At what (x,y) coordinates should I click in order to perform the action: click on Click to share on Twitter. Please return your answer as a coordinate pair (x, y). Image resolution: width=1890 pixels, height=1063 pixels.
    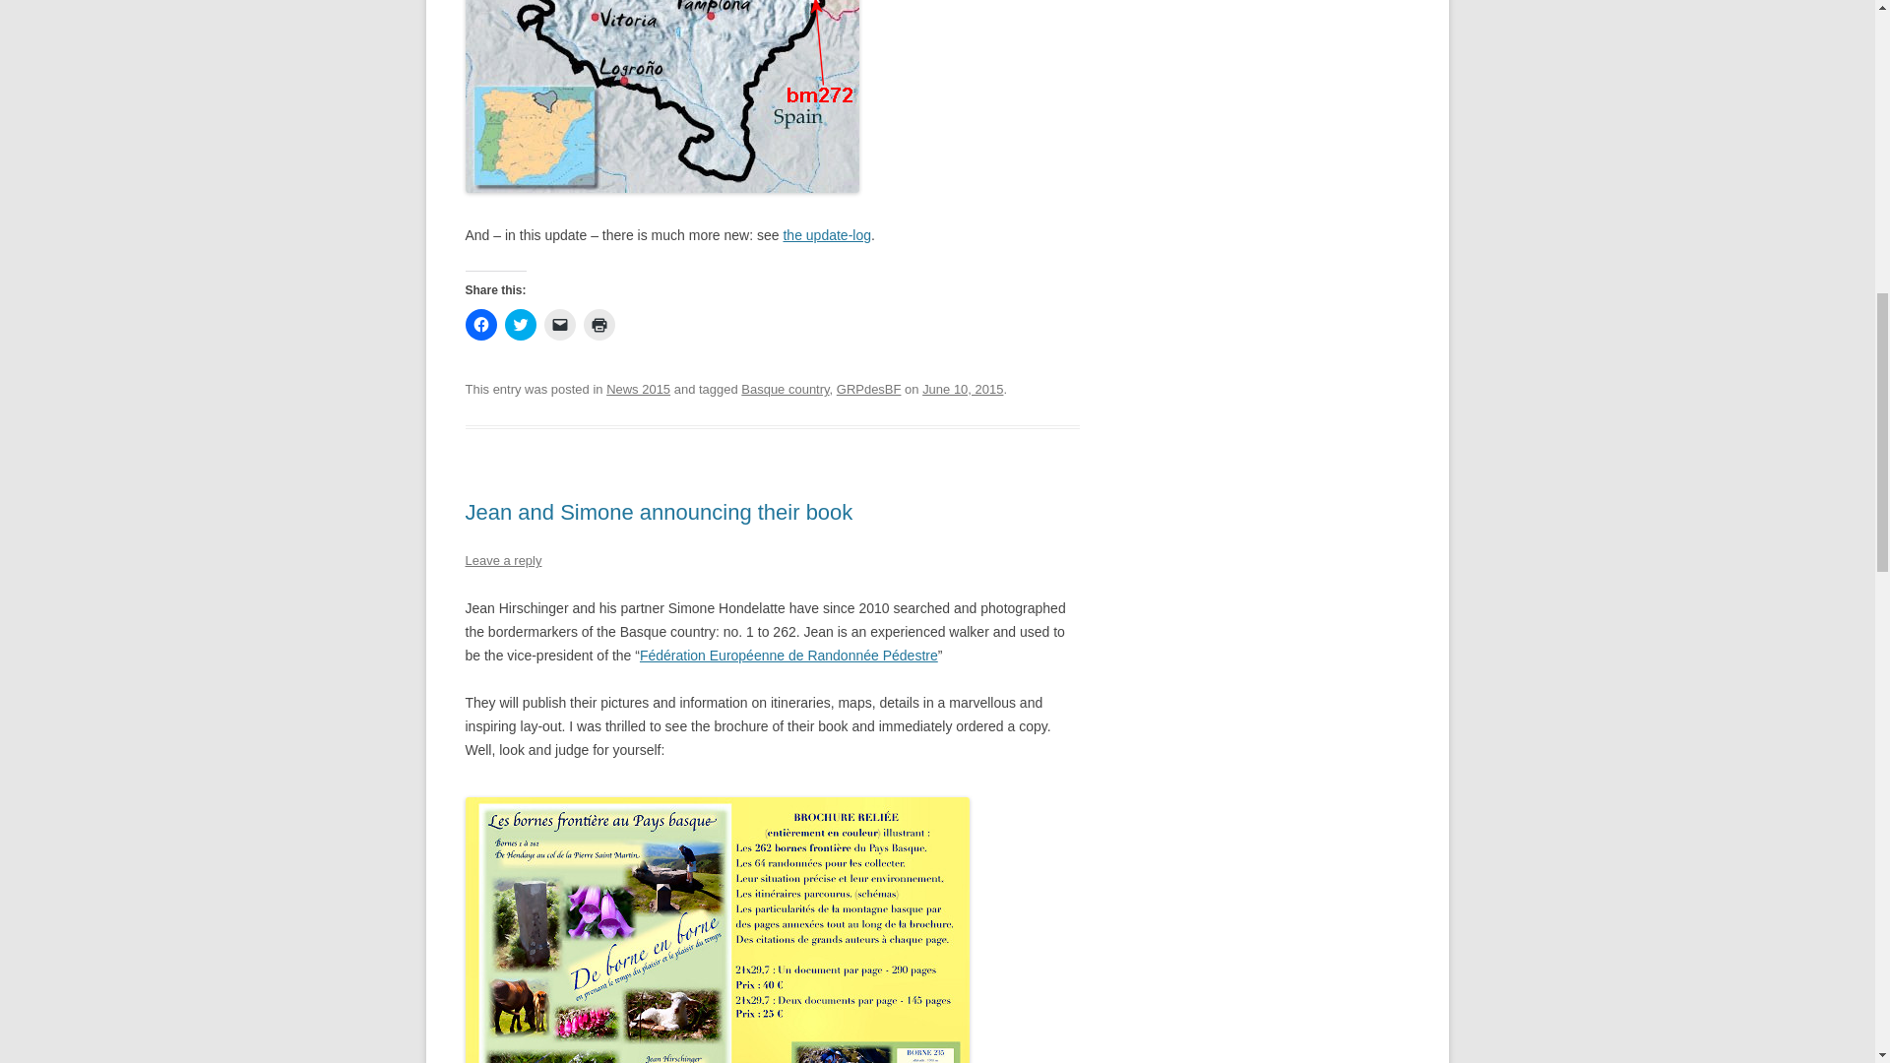
    Looking at the image, I should click on (520, 325).